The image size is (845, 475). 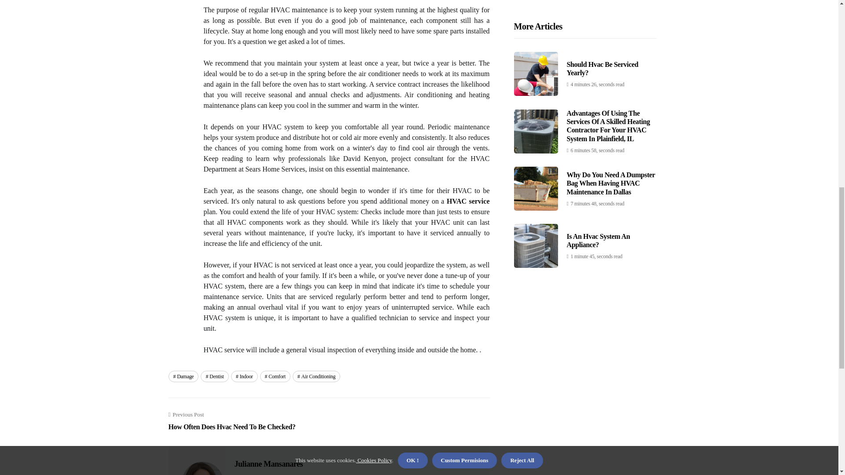 I want to click on Julianne Mansanares, so click(x=231, y=421).